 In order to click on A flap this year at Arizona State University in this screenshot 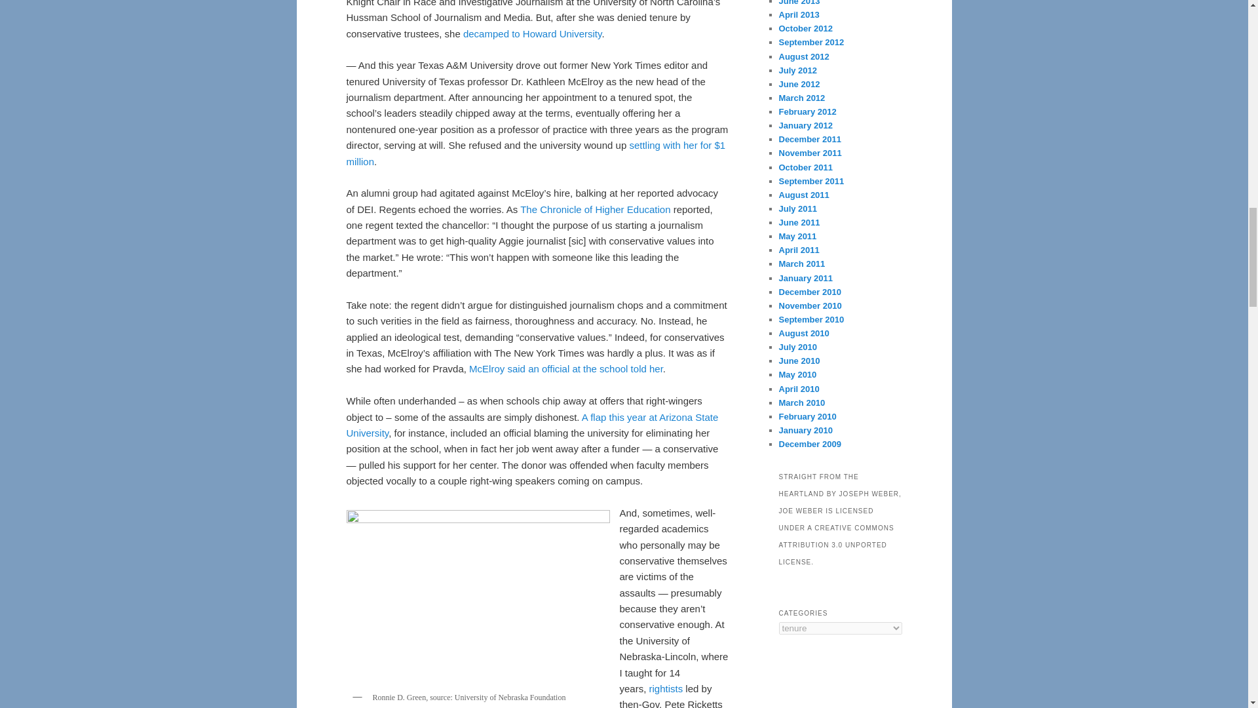, I will do `click(532, 425)`.